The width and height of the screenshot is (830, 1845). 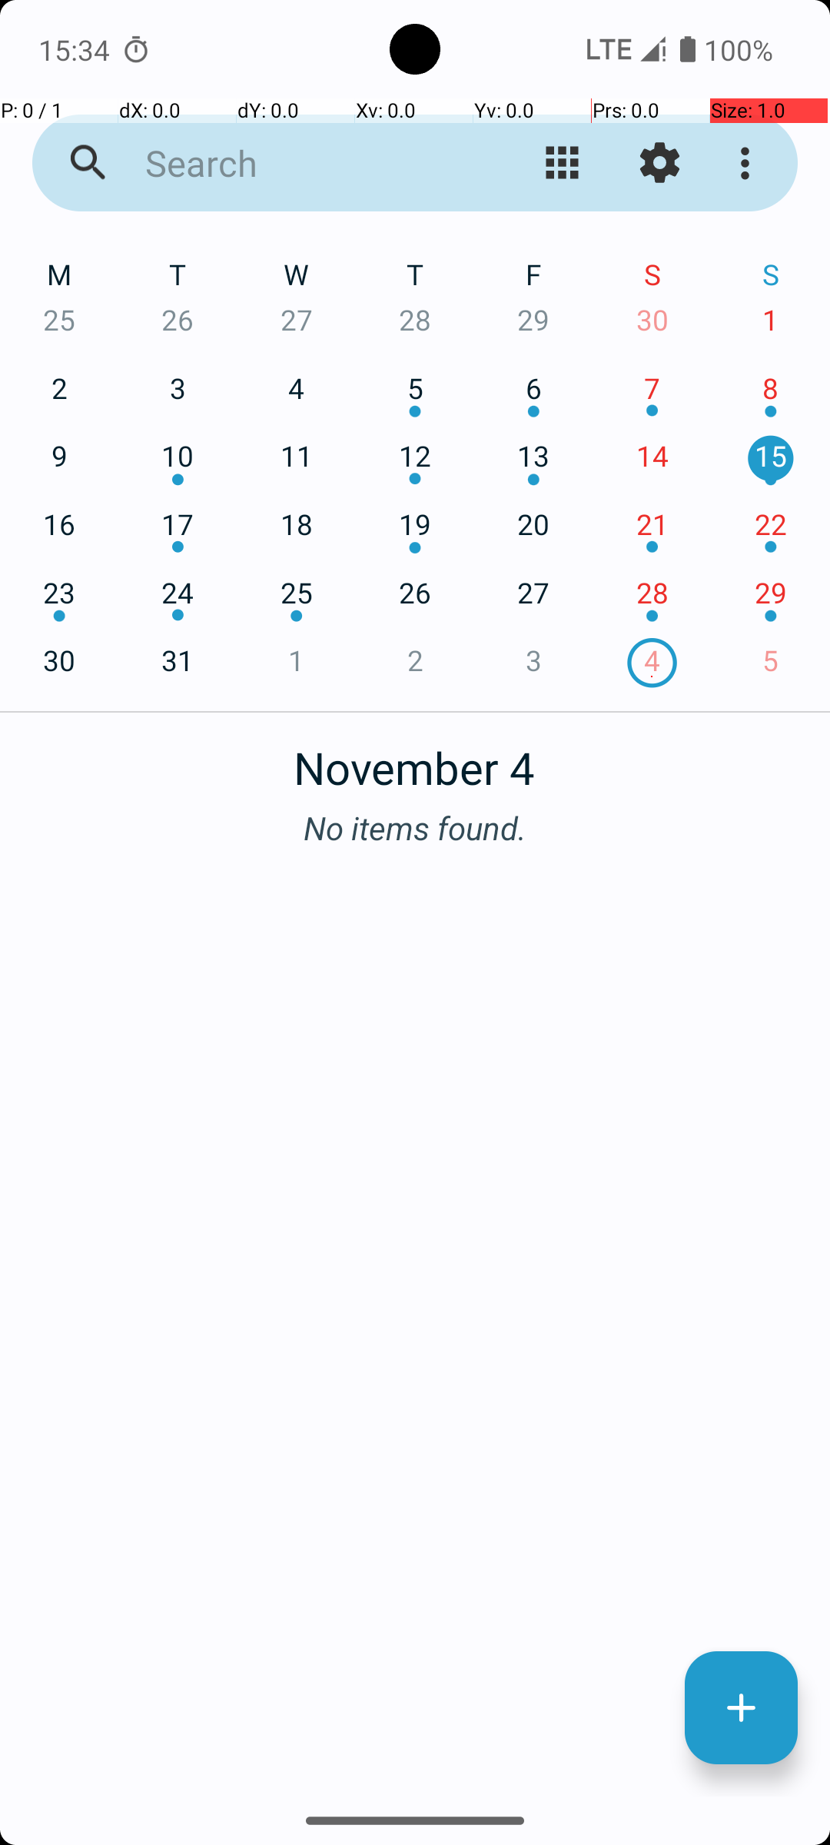 What do you see at coordinates (415, 760) in the screenshot?
I see `November 4` at bounding box center [415, 760].